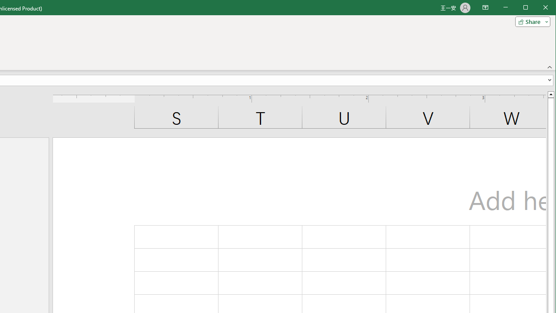 The width and height of the screenshot is (556, 313). Describe the element at coordinates (550, 67) in the screenshot. I see `Collapse the Ribbon` at that location.